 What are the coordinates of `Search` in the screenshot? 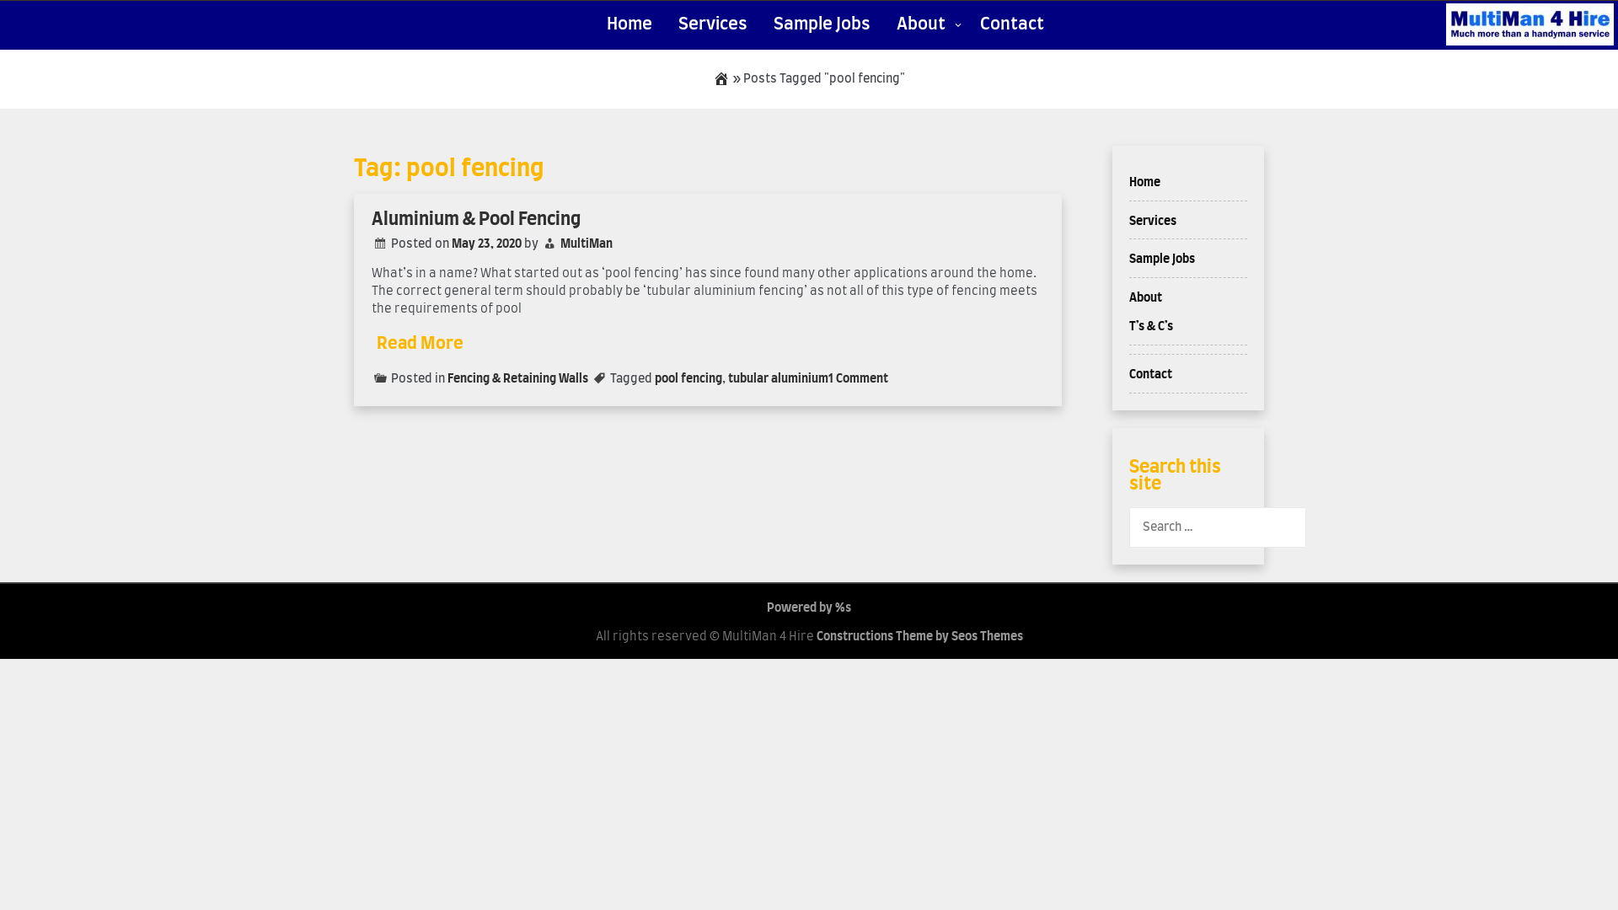 It's located at (34, 21).